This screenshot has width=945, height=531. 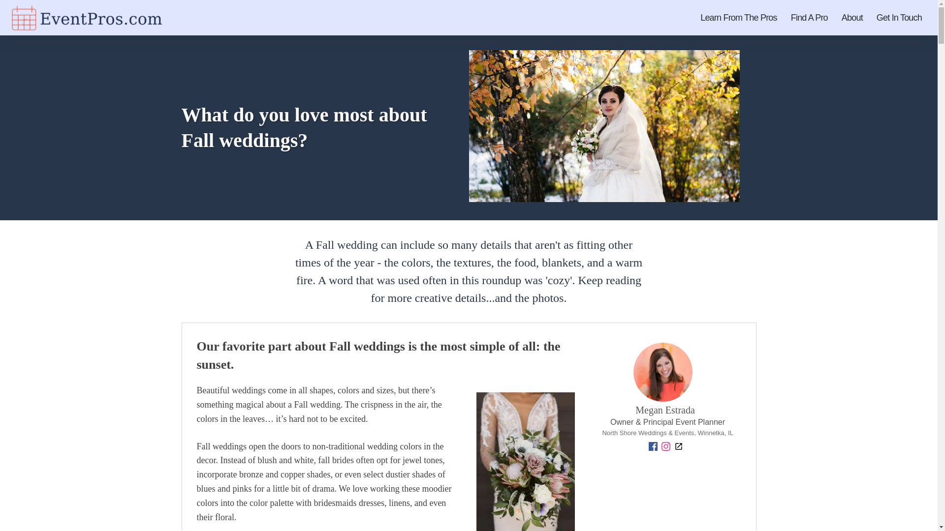 I want to click on Learn From The Pros, so click(x=739, y=18).